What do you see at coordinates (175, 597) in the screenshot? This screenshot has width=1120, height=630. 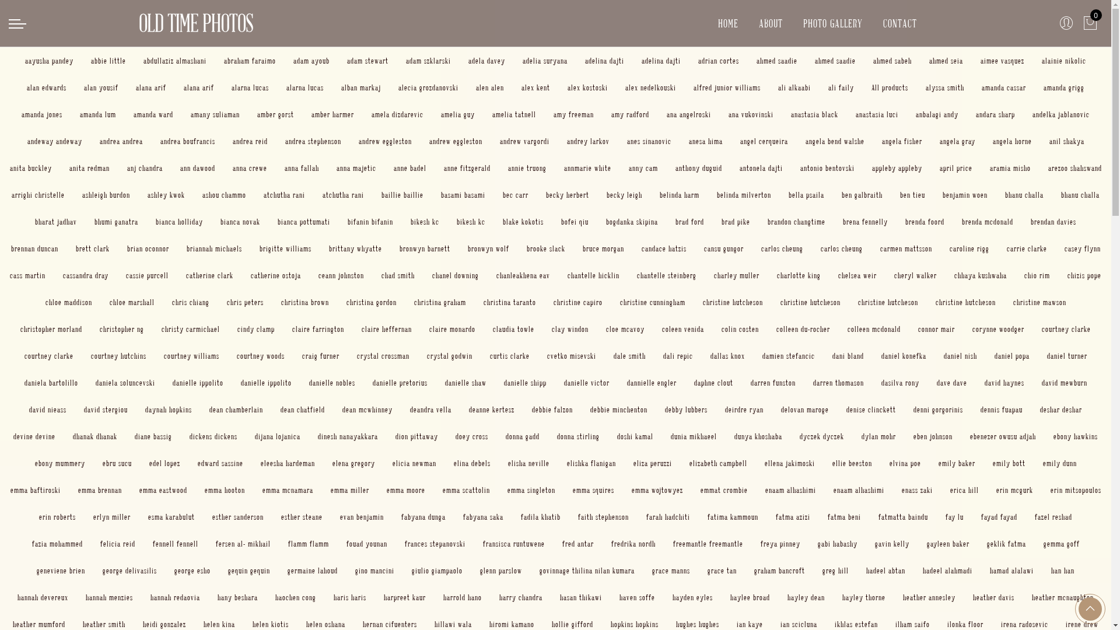 I see `hannah redaovia` at bounding box center [175, 597].